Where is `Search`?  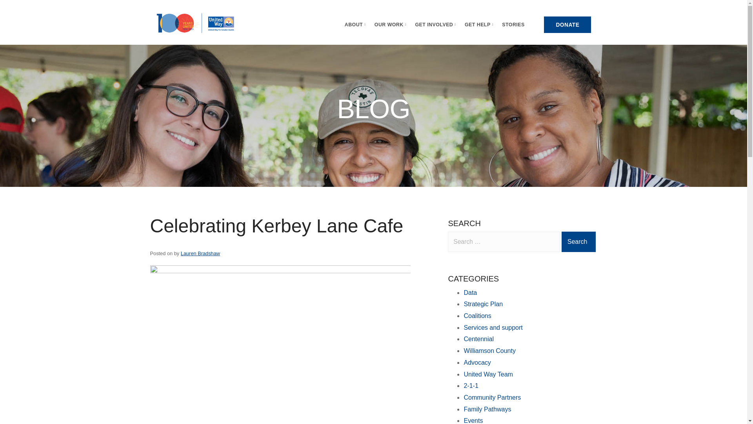 Search is located at coordinates (578, 241).